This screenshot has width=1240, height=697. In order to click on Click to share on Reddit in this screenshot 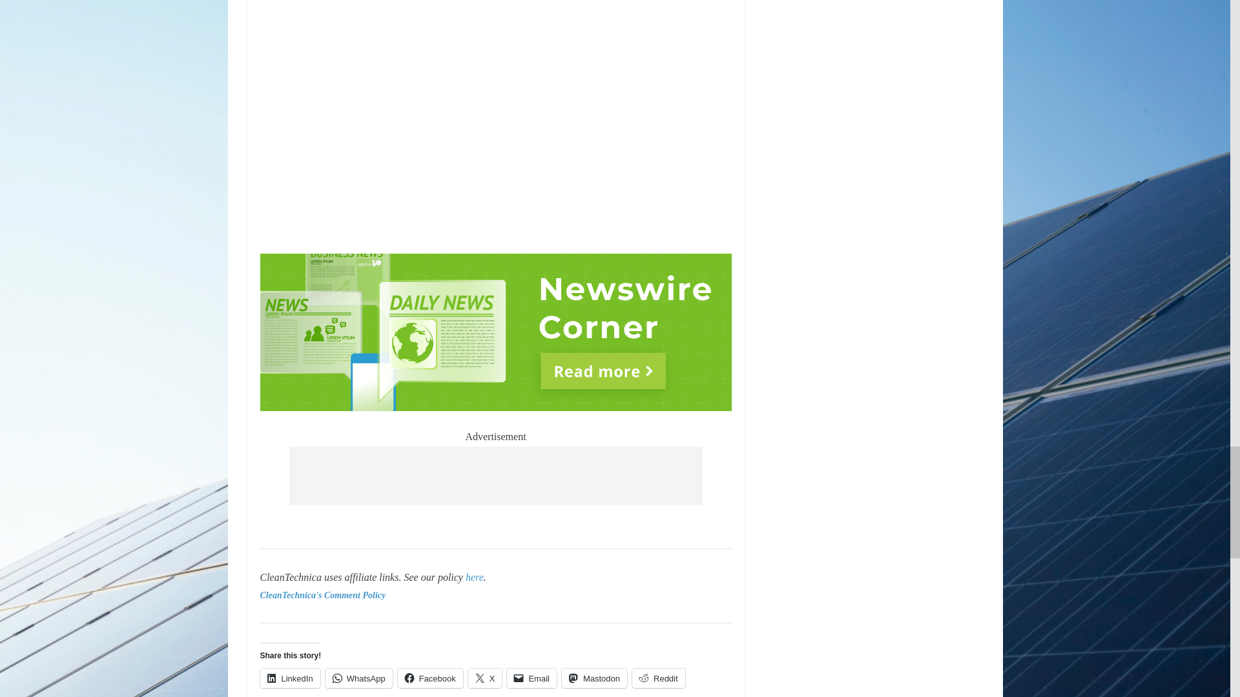, I will do `click(659, 678)`.